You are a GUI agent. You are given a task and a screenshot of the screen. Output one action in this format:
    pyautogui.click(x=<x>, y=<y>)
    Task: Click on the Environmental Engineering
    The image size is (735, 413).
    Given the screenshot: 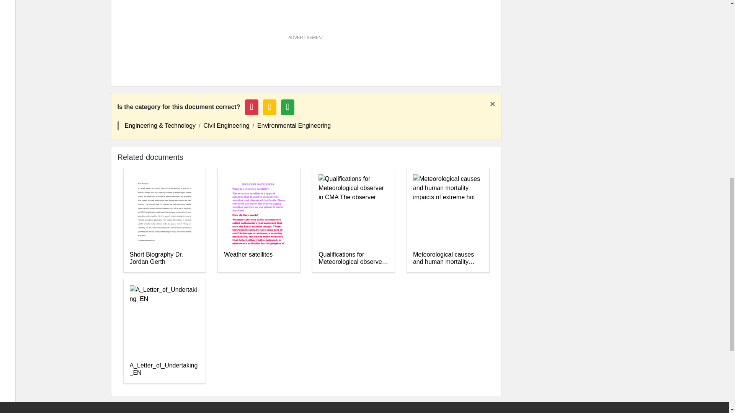 What is the action you would take?
    pyautogui.click(x=294, y=125)
    